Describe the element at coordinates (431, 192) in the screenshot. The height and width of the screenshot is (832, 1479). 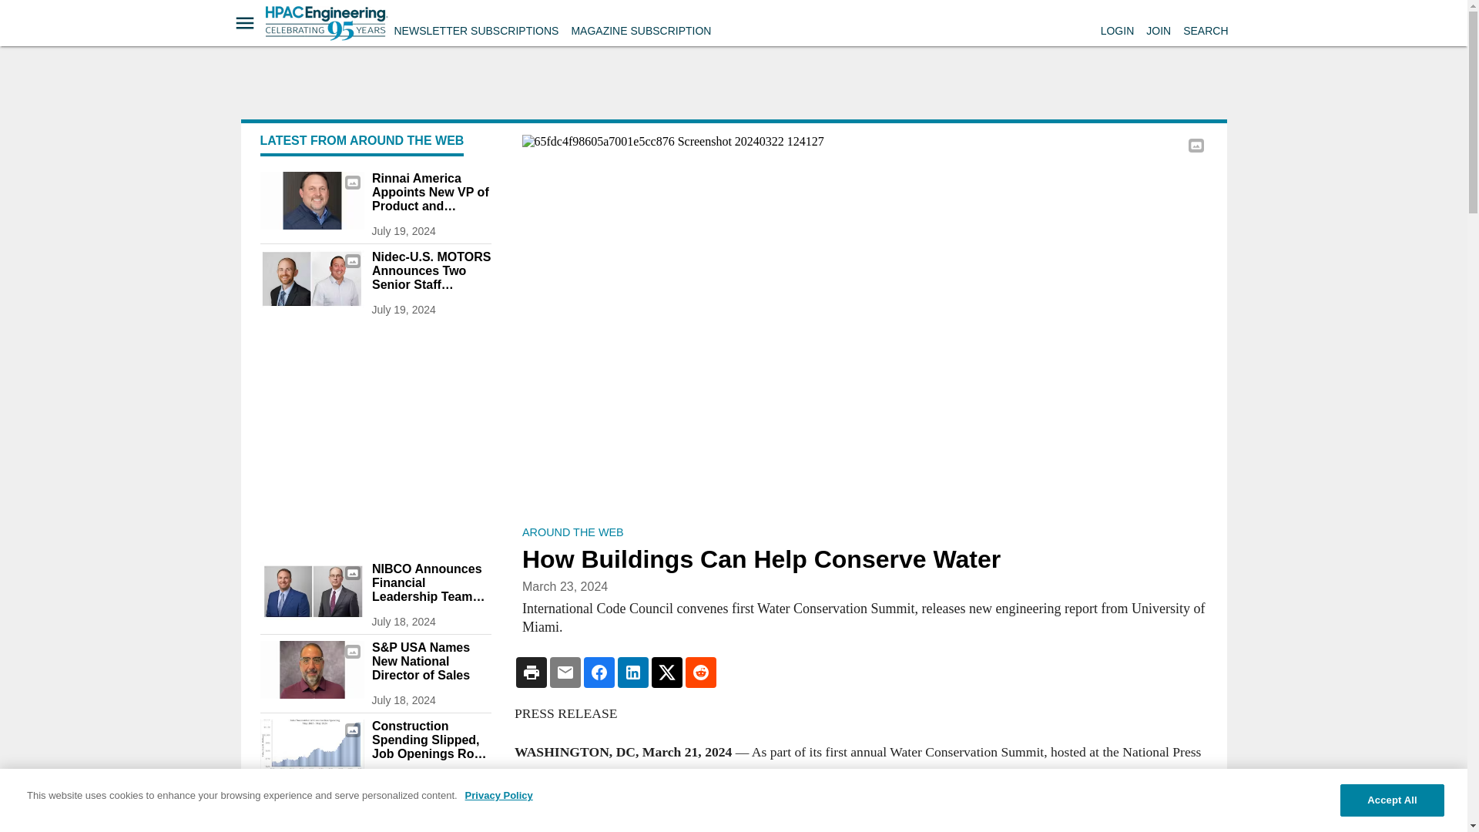
I see `Rinnai America Appoints New VP of Product and Marketing` at that location.